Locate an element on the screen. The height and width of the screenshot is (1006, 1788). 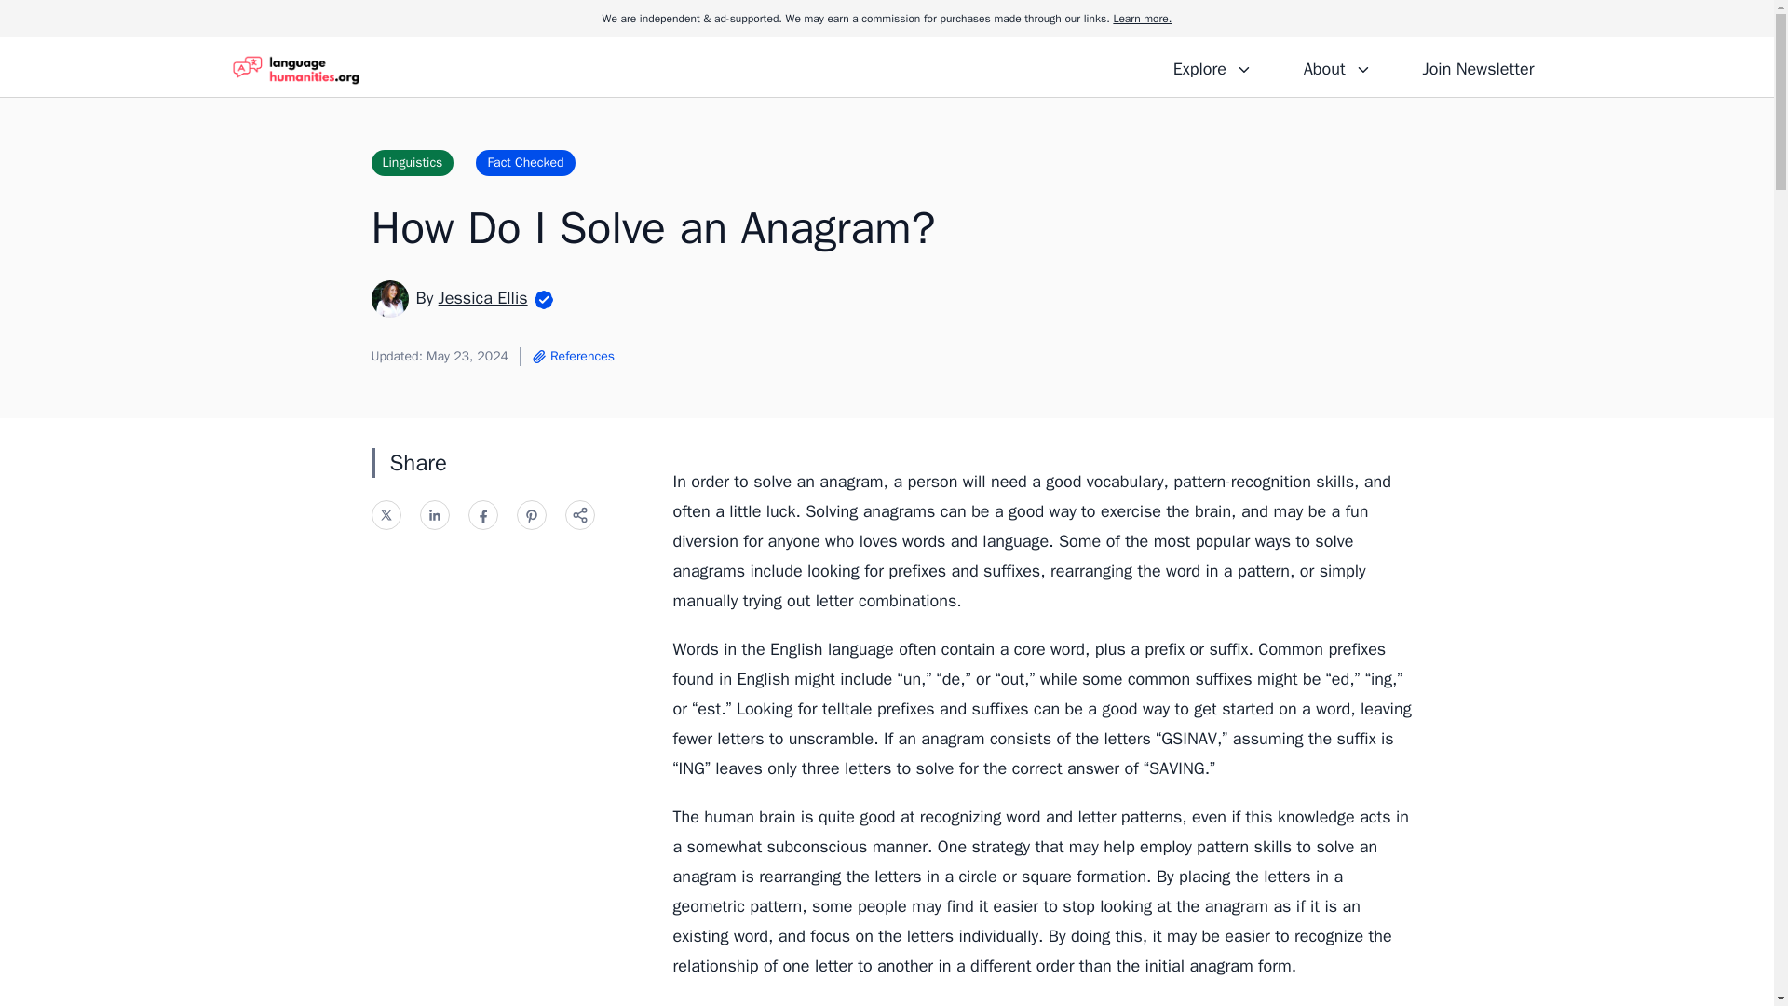
Fact Checked is located at coordinates (524, 162).